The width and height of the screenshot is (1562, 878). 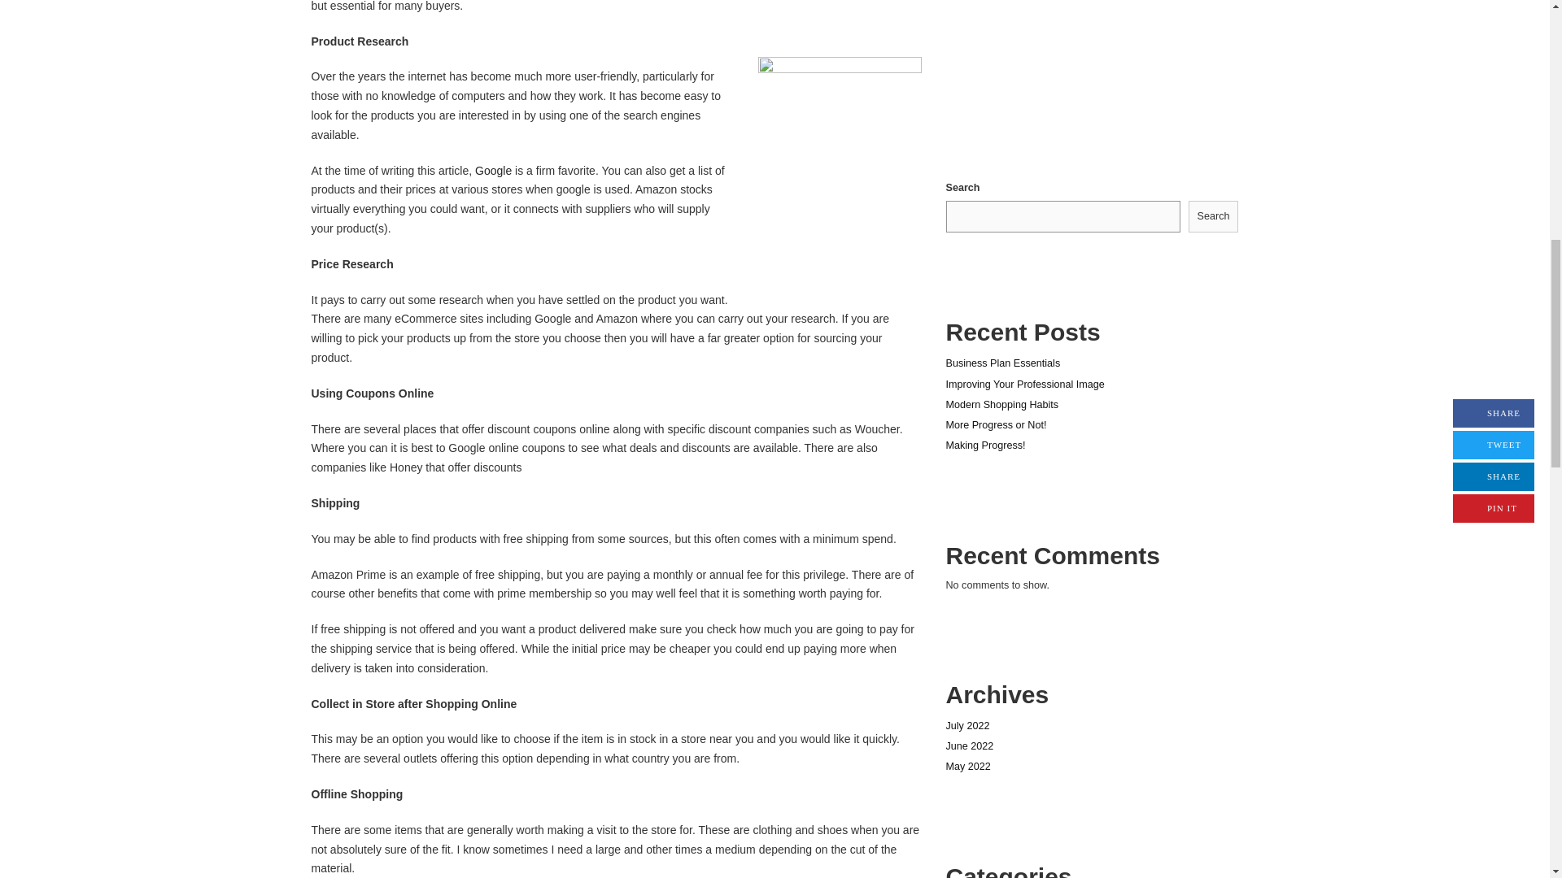 What do you see at coordinates (1001, 405) in the screenshot?
I see `Modern Shopping Habits` at bounding box center [1001, 405].